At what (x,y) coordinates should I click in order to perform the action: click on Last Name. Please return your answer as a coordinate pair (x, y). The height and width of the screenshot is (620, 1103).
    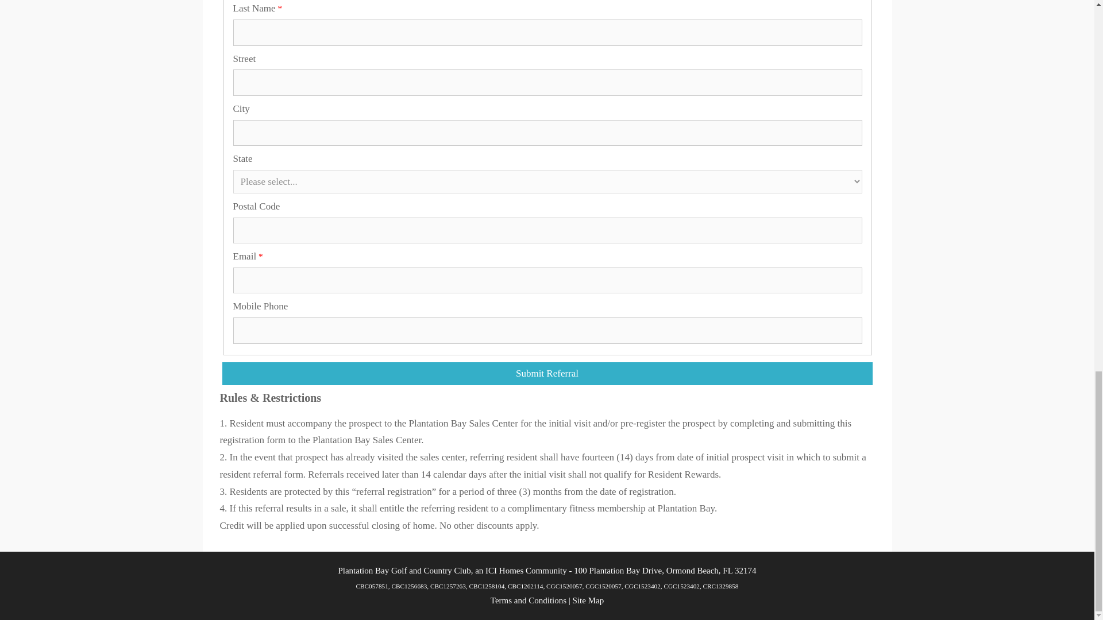
    Looking at the image, I should click on (547, 32).